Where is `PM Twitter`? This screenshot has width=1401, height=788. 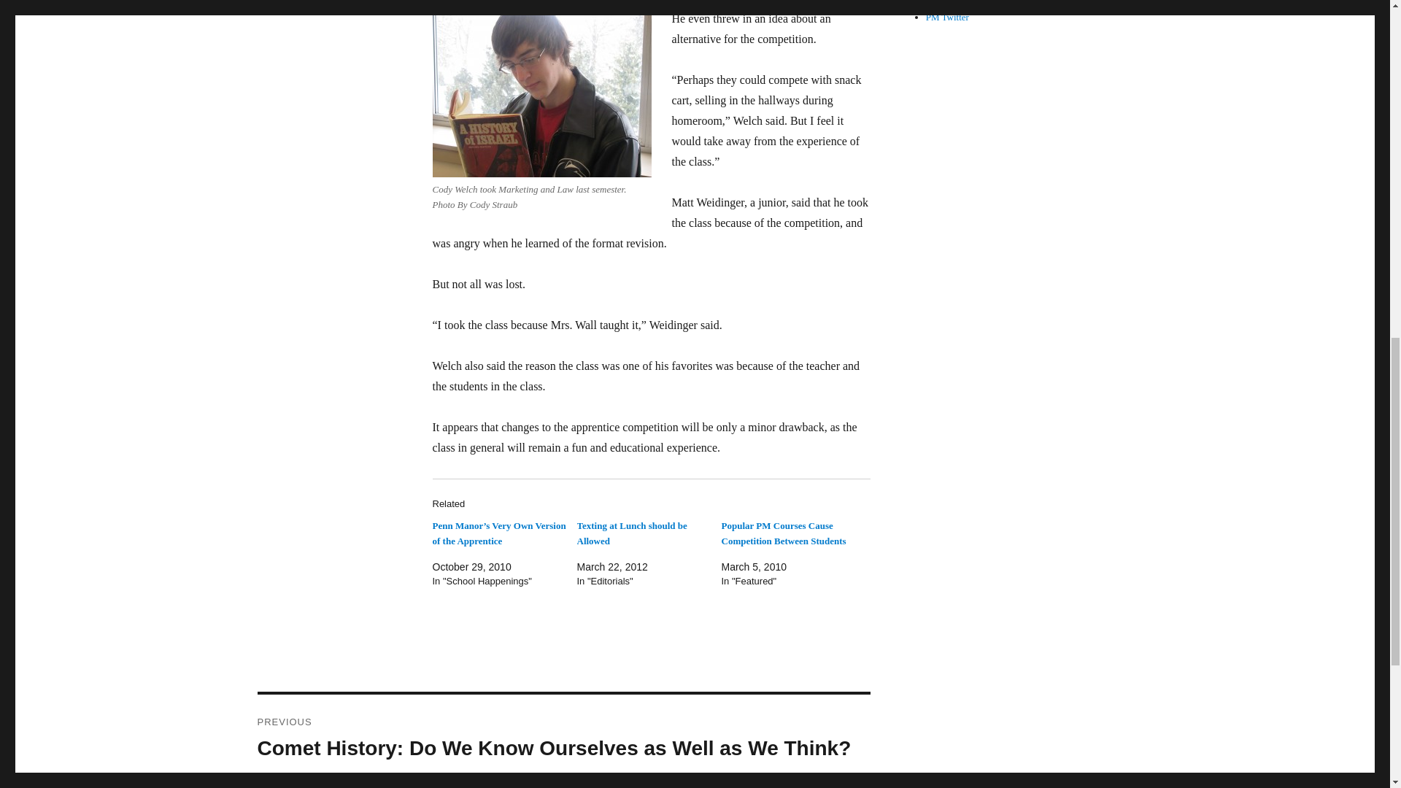 PM Twitter is located at coordinates (947, 18).